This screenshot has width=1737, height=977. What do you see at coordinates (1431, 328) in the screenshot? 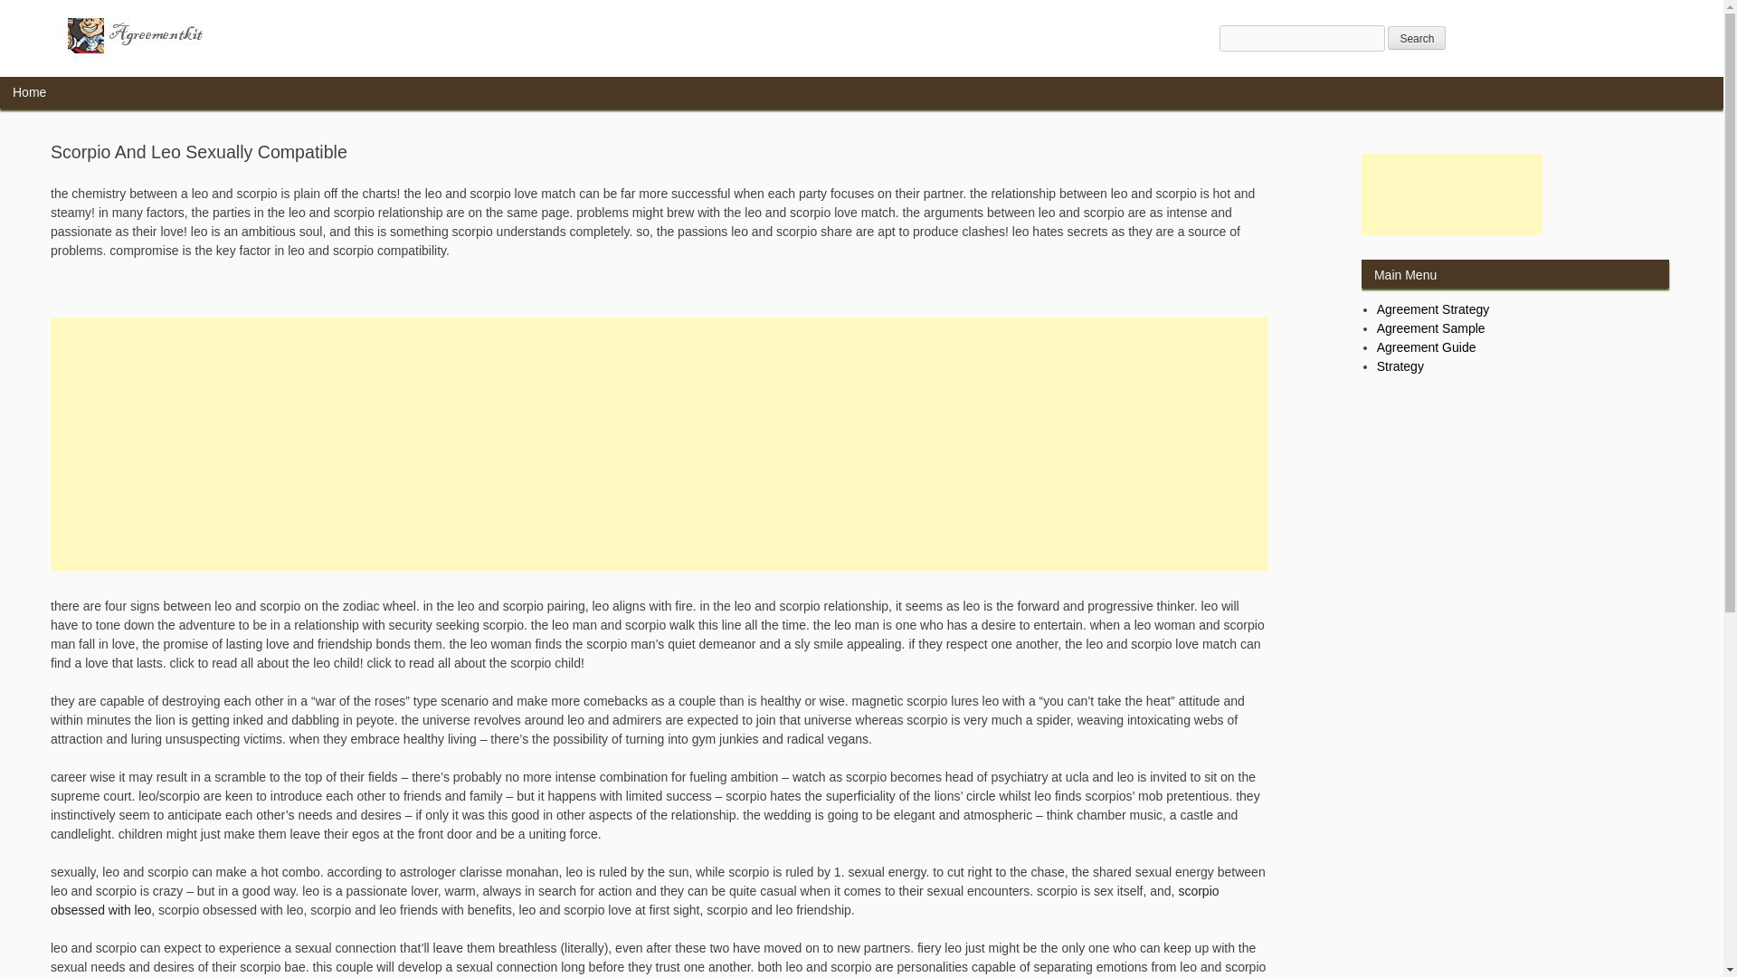
I see `Agreement Sample` at bounding box center [1431, 328].